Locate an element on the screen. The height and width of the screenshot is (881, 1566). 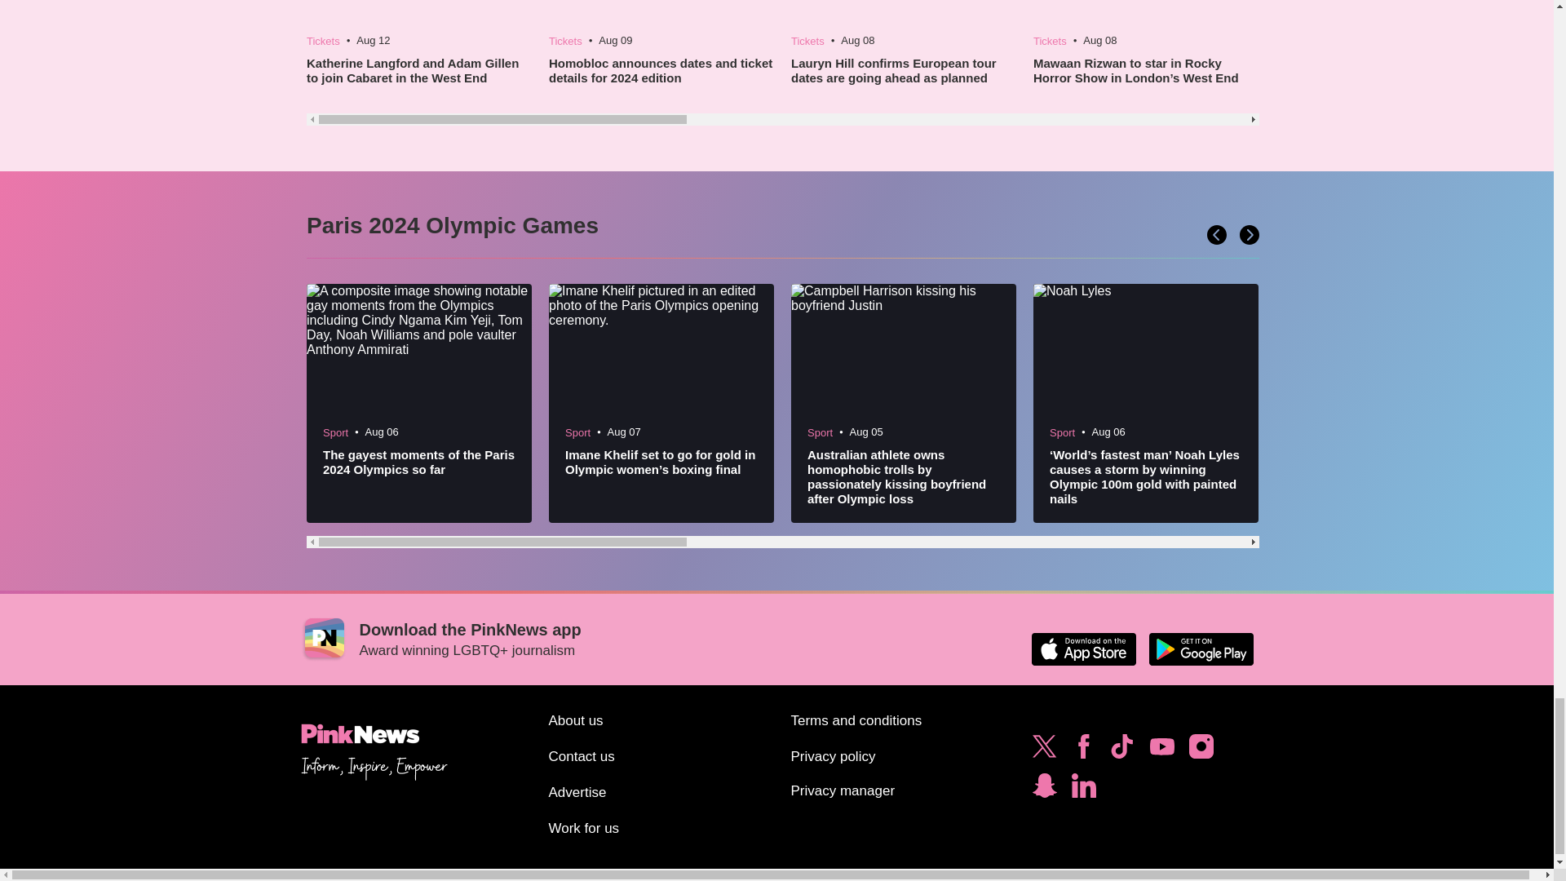
Follow PinkNews on LinkedIn is located at coordinates (1083, 790).